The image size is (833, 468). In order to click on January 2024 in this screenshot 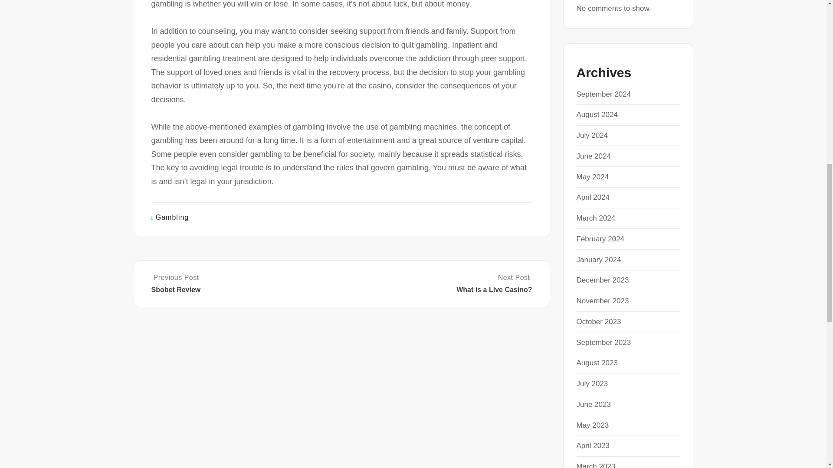, I will do `click(598, 260)`.